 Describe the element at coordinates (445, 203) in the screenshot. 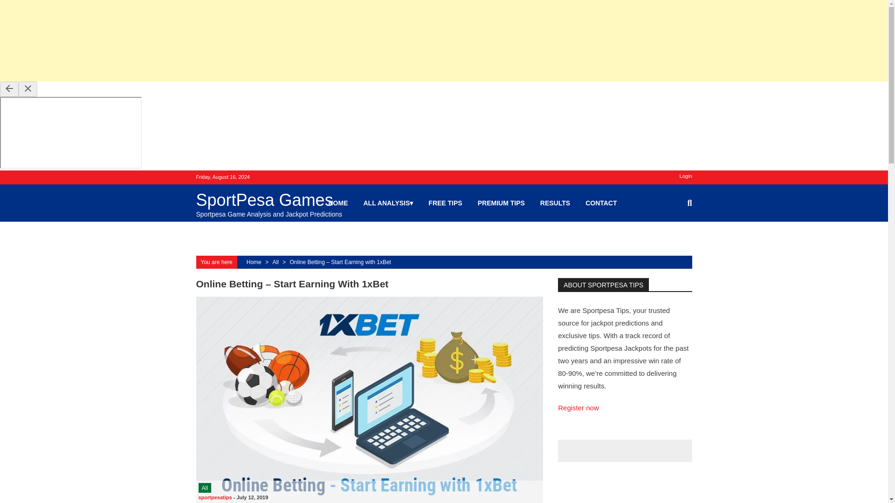

I see `FREE TIPS` at that location.